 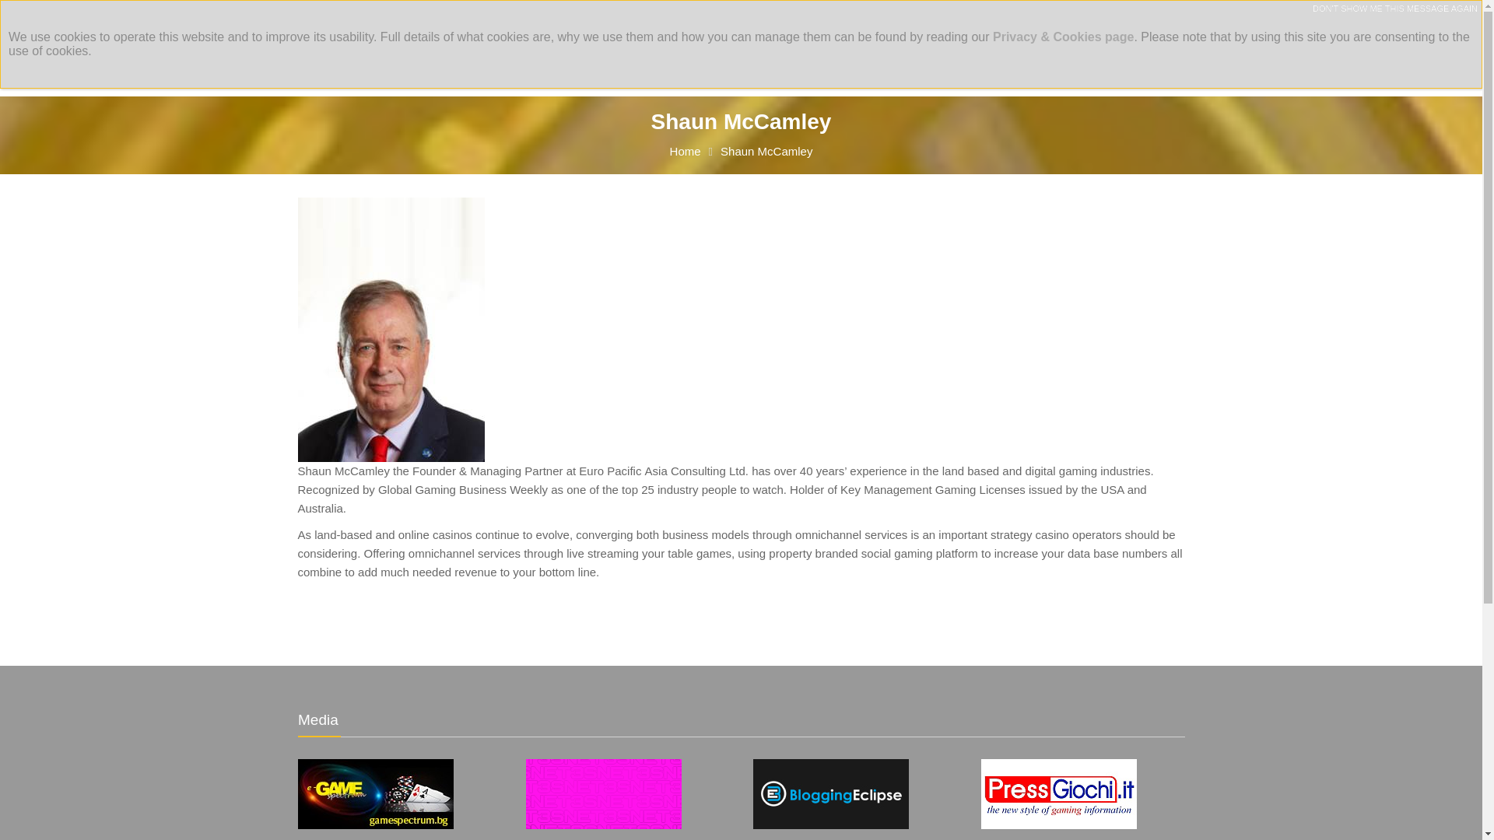 I want to click on Events, so click(x=709, y=61).